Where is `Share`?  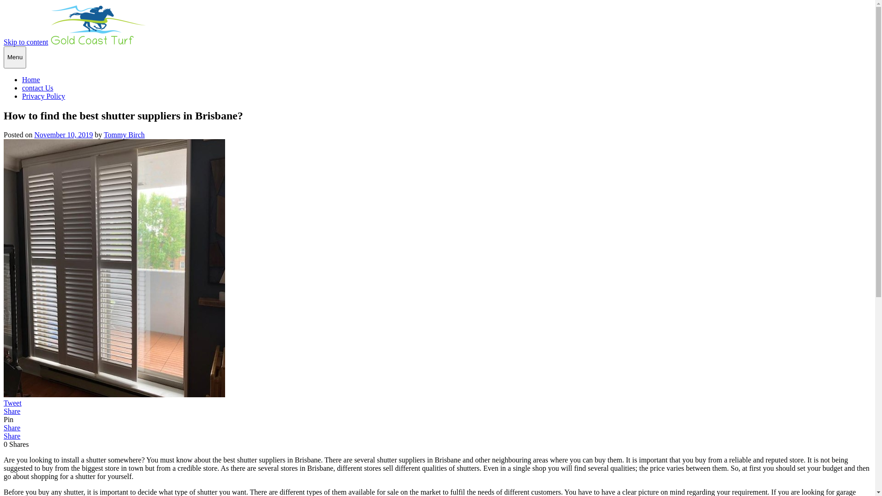
Share is located at coordinates (12, 428).